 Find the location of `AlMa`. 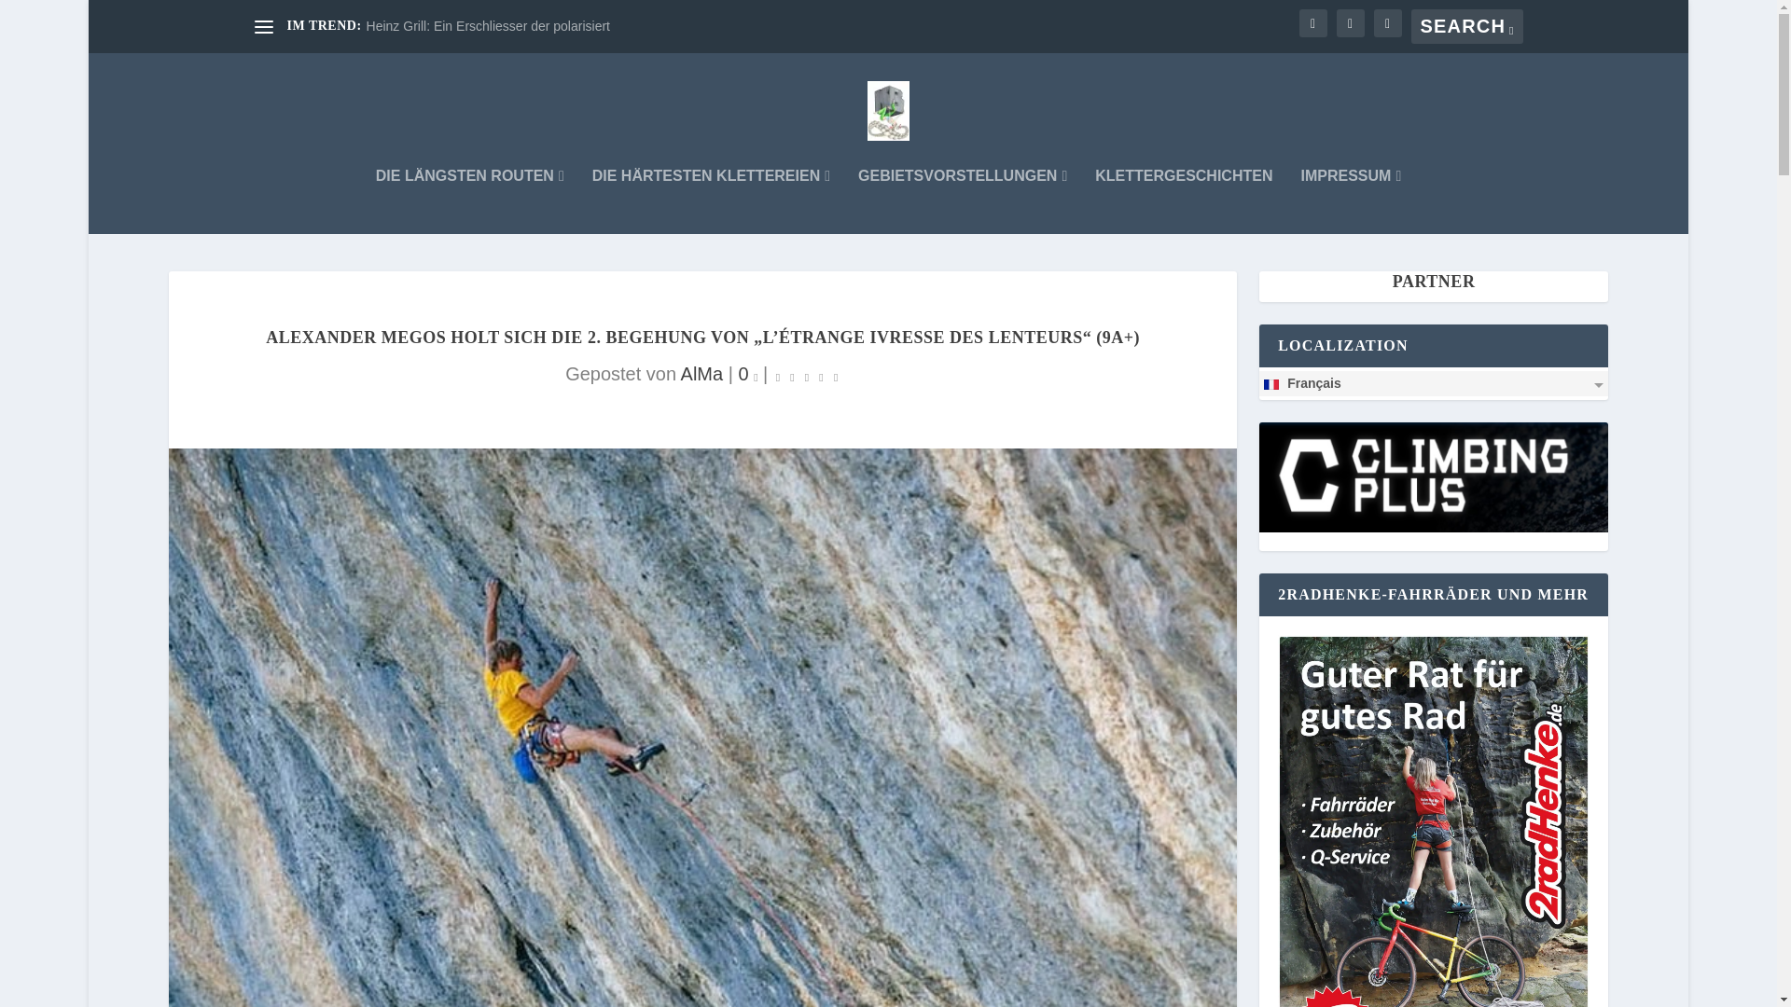

AlMa is located at coordinates (701, 373).